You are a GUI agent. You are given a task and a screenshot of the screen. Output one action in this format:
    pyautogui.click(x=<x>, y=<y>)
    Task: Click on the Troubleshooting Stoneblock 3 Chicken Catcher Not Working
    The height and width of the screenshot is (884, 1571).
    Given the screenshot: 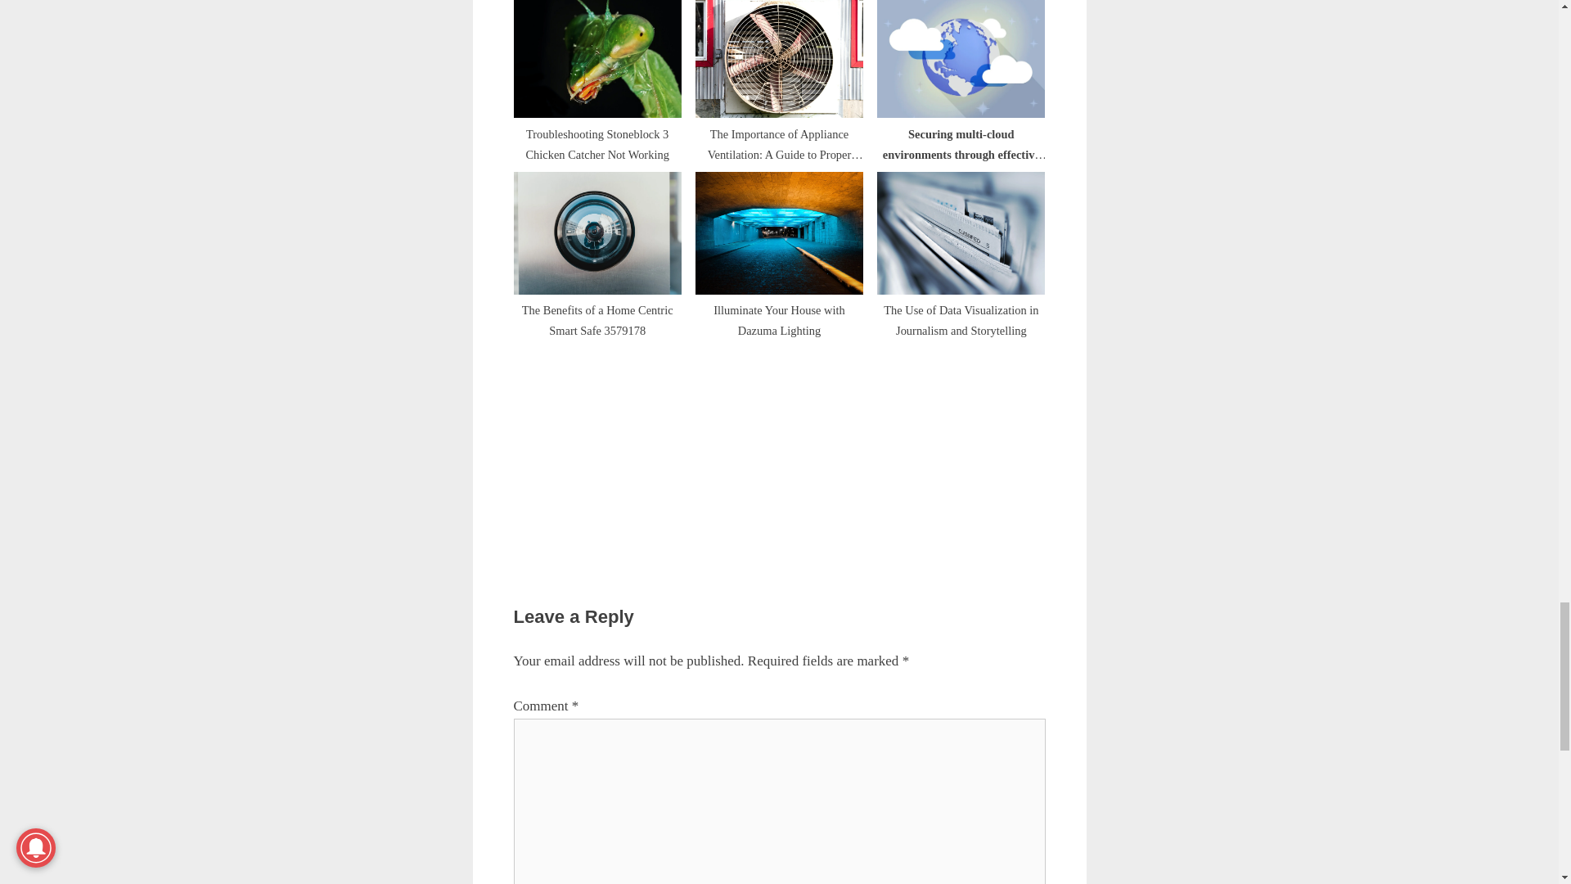 What is the action you would take?
    pyautogui.click(x=597, y=75)
    